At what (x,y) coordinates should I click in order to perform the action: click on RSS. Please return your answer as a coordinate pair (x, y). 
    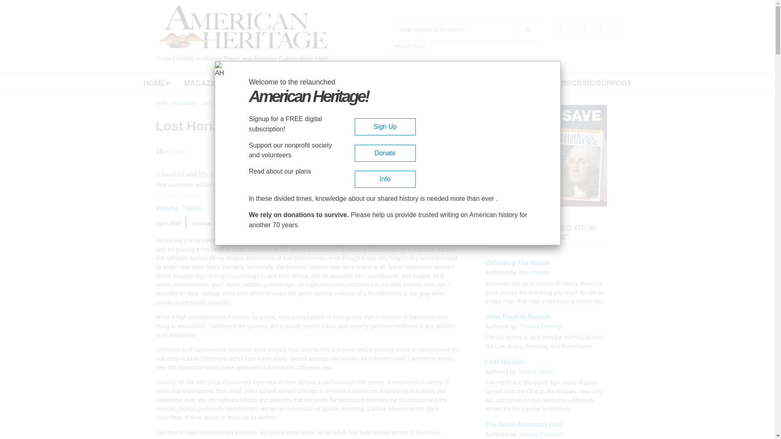
    Looking at the image, I should click on (609, 29).